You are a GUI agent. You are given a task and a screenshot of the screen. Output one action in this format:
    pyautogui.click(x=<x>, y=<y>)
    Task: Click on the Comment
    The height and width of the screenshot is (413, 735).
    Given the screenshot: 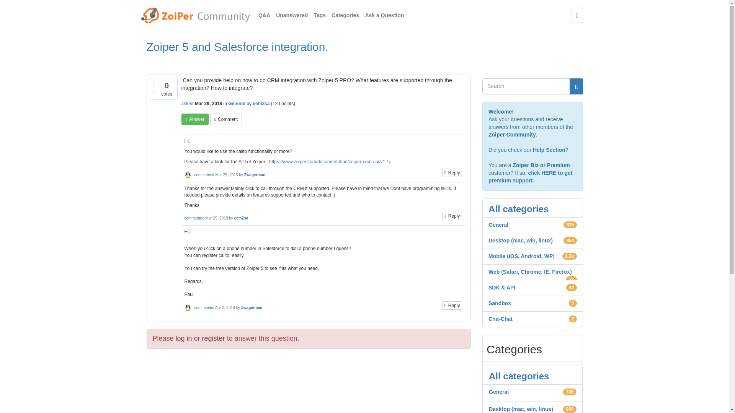 What is the action you would take?
    pyautogui.click(x=226, y=119)
    